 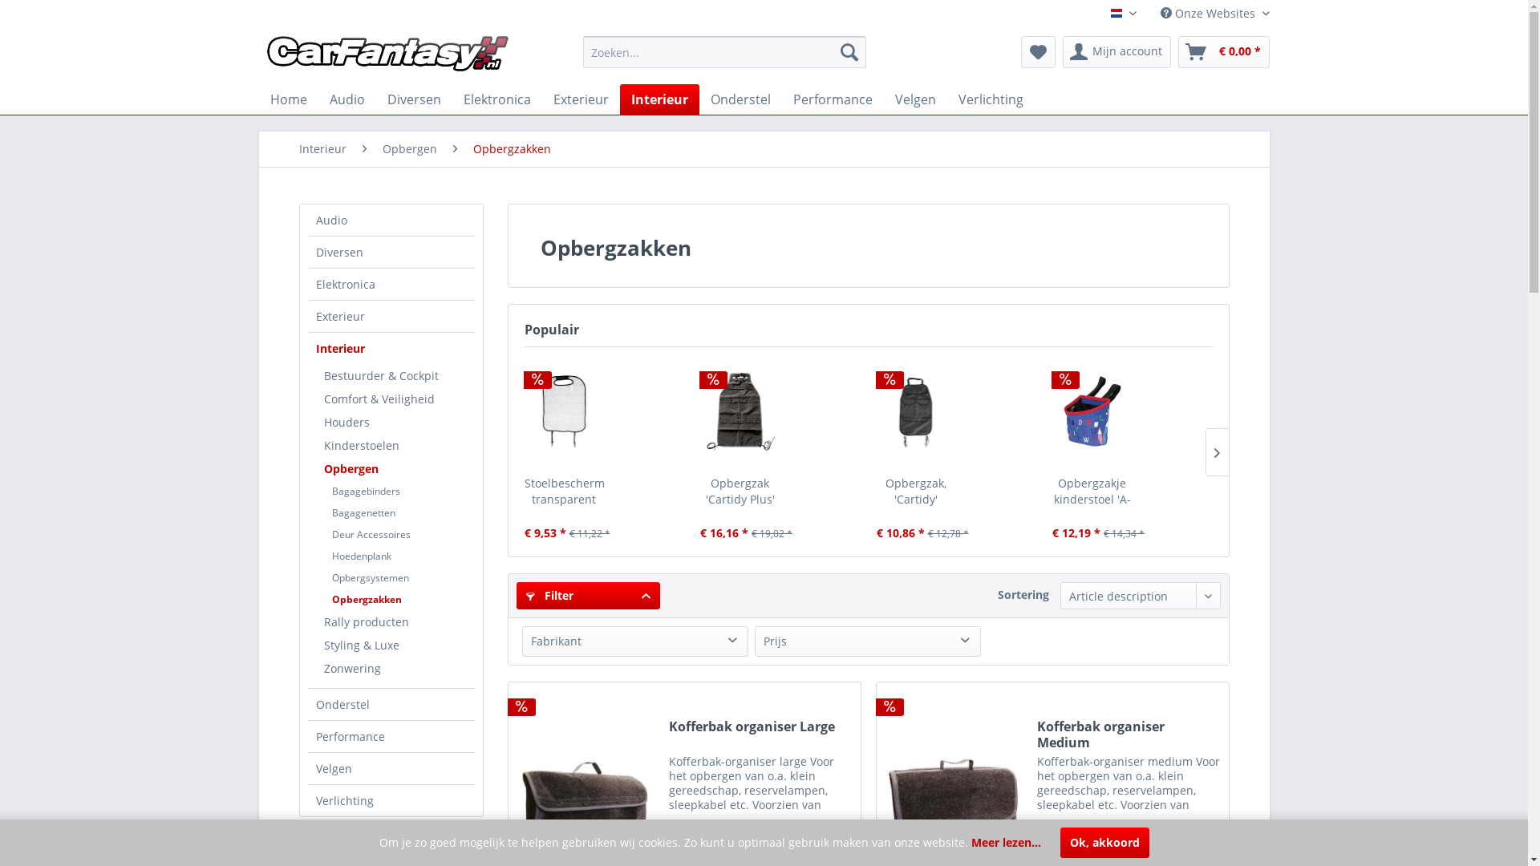 I want to click on Stoelbeschermer transparent 58x44cm, so click(x=565, y=411).